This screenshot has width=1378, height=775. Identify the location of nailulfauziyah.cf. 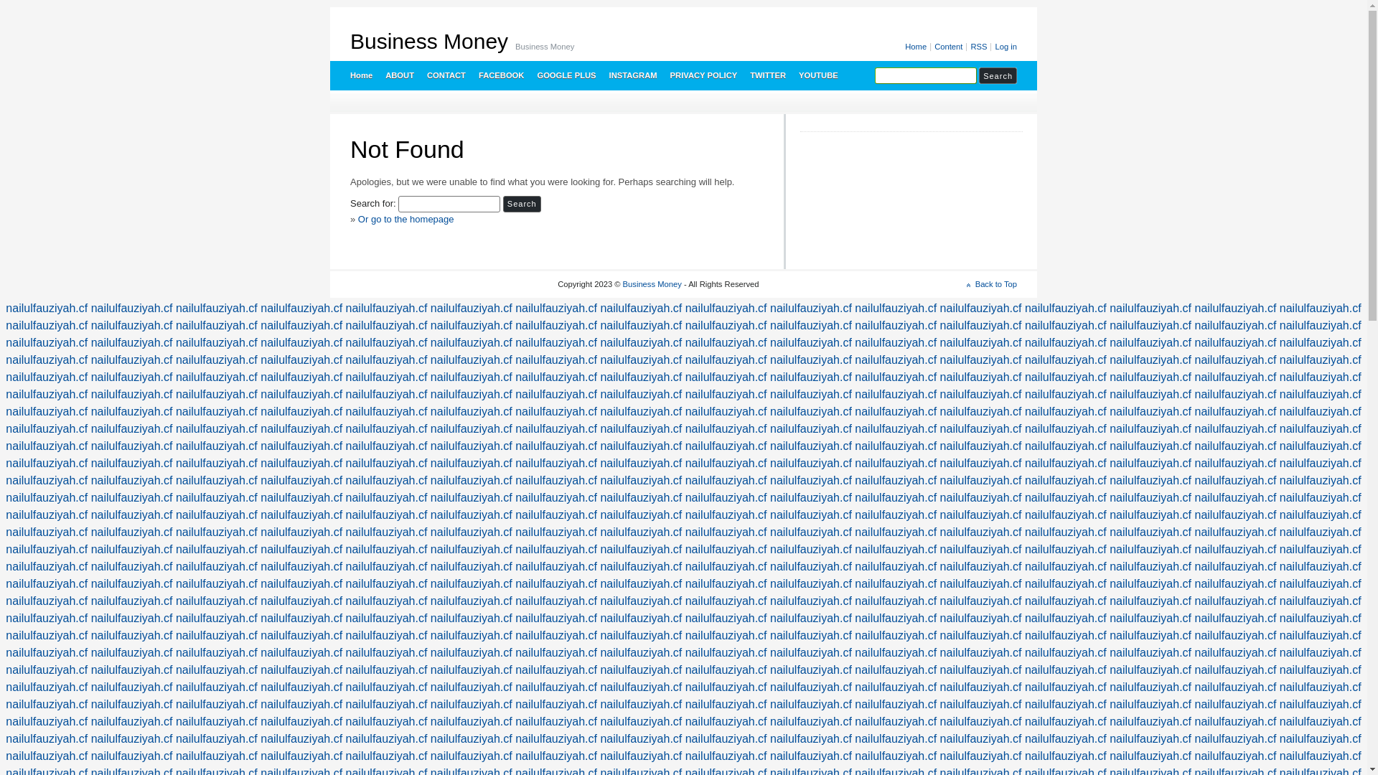
(641, 446).